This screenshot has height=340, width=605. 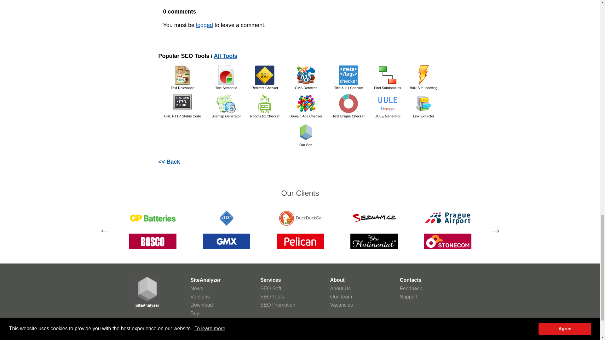 I want to click on Text Relevance Analysis, so click(x=182, y=75).